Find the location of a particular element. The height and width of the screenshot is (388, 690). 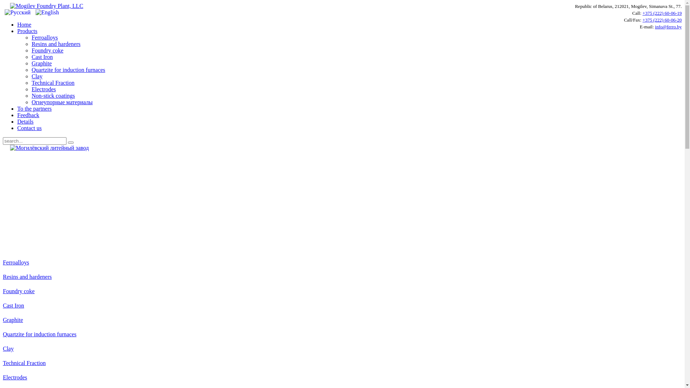

Foundry coke is located at coordinates (47, 50).